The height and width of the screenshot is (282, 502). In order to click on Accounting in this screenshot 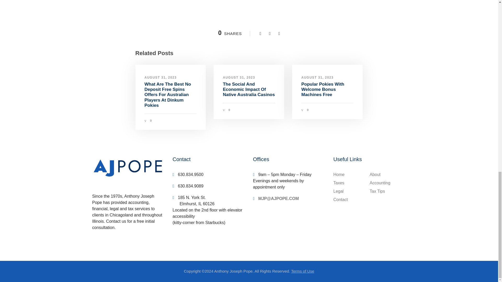, I will do `click(380, 183)`.